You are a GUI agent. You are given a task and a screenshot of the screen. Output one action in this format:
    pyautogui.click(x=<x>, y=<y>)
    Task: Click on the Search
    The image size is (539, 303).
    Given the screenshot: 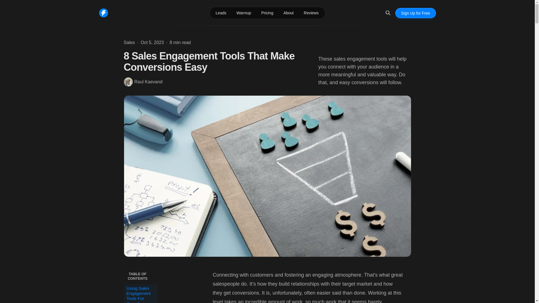 What is the action you would take?
    pyautogui.click(x=388, y=13)
    